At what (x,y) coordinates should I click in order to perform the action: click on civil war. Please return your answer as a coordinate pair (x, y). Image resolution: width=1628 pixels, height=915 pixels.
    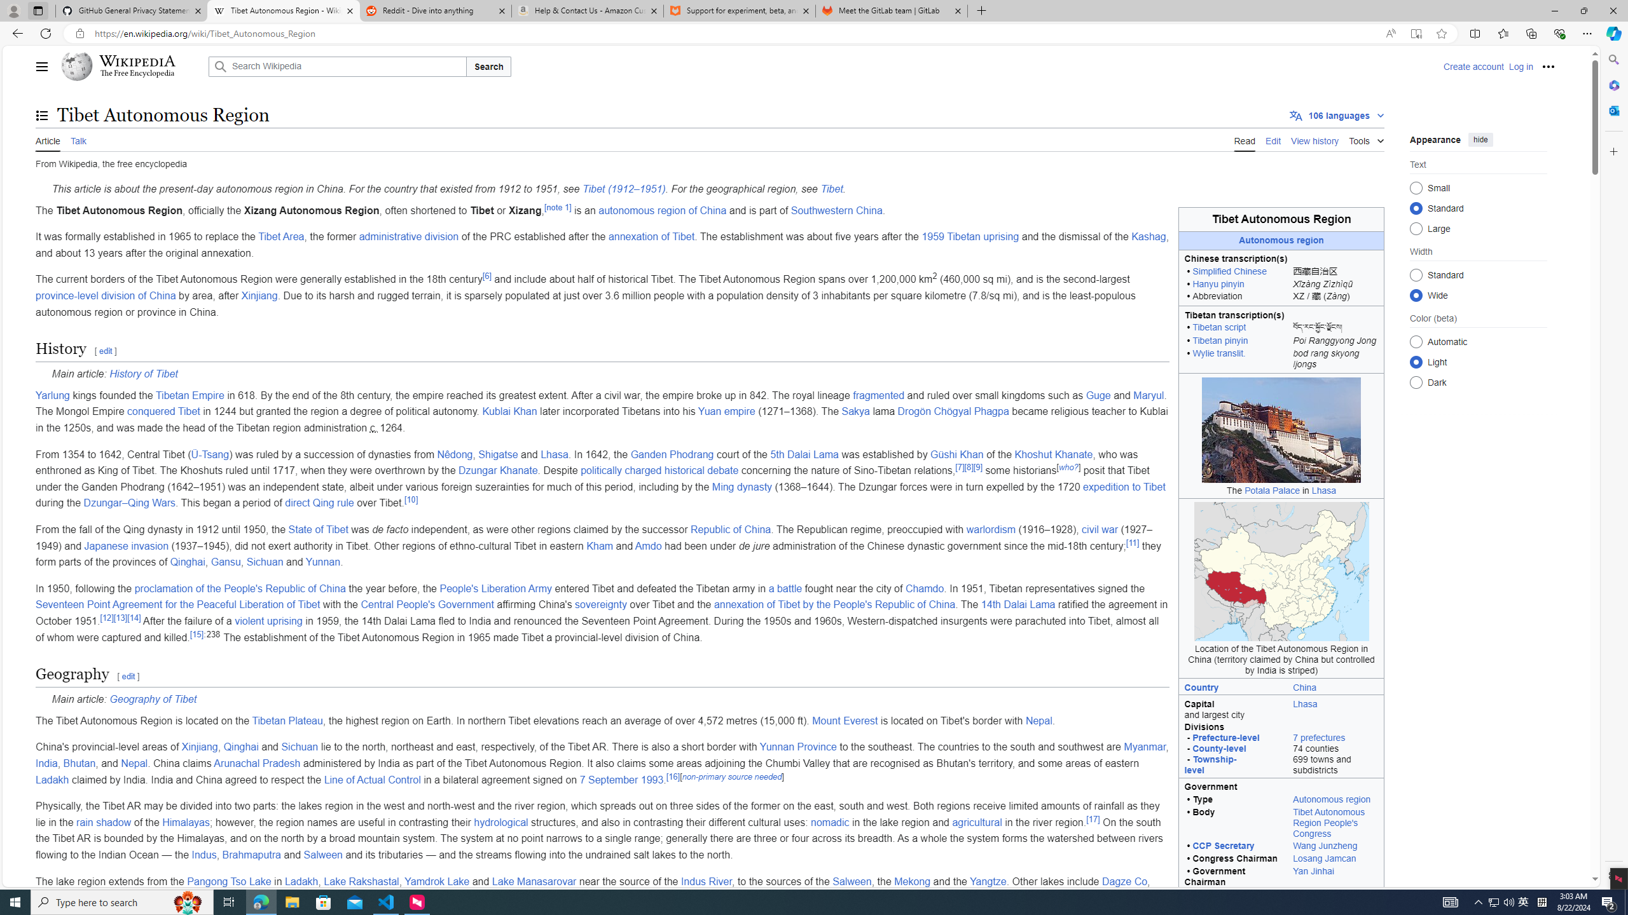
    Looking at the image, I should click on (1099, 530).